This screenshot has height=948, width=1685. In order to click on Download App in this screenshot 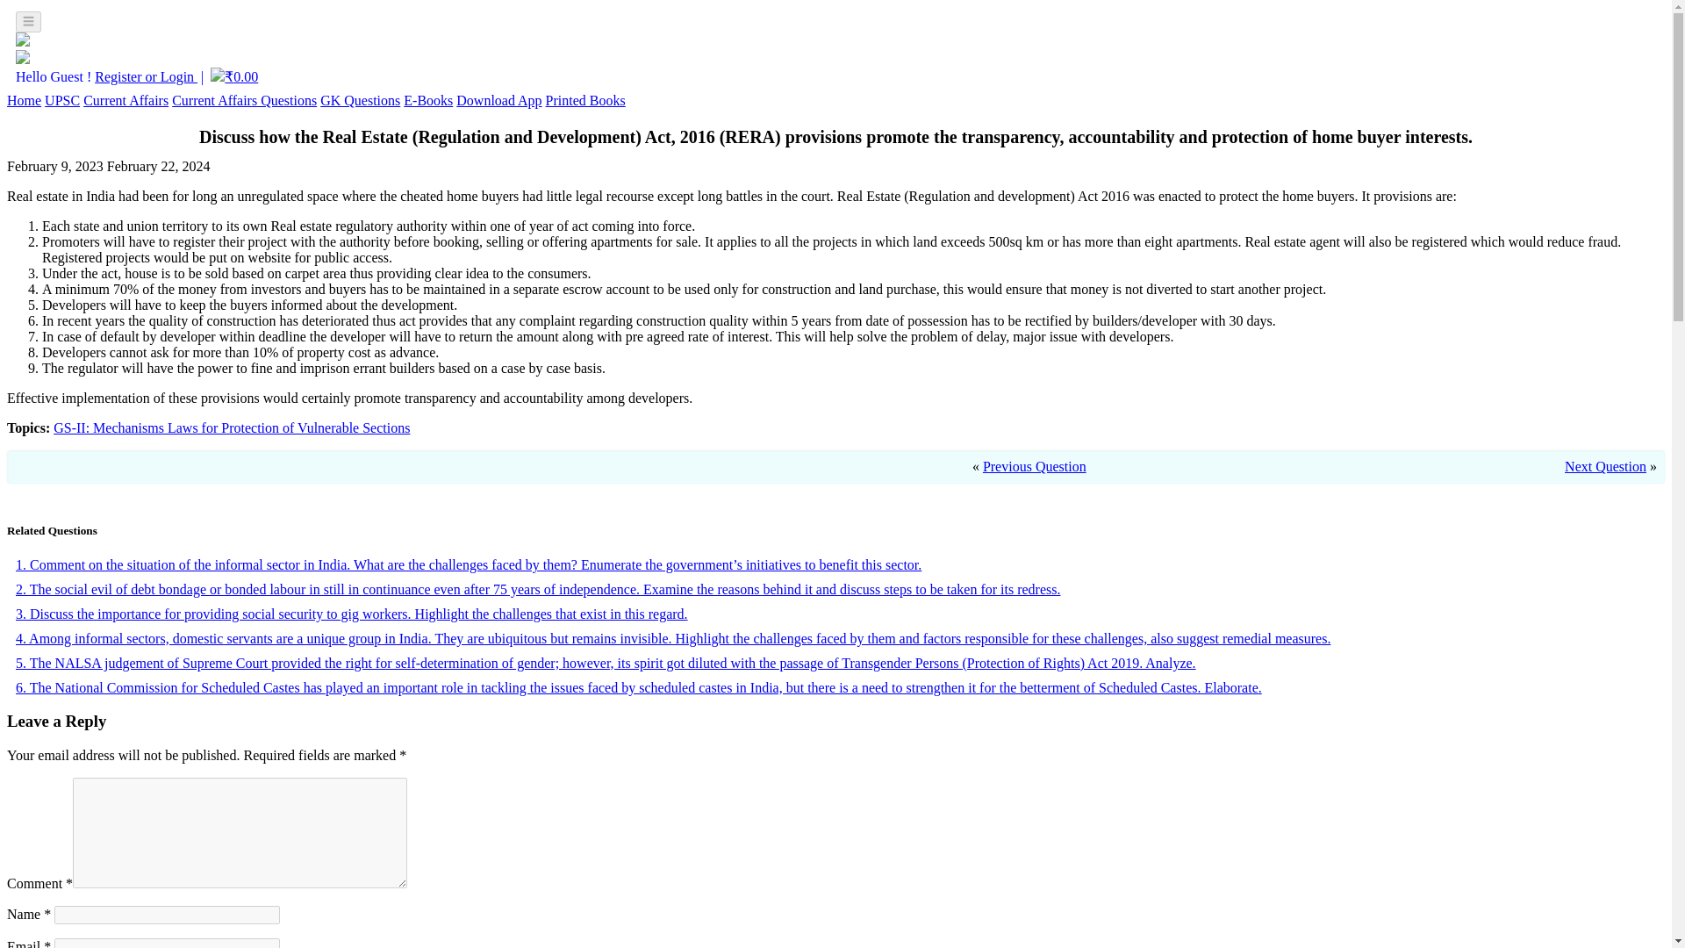, I will do `click(498, 100)`.